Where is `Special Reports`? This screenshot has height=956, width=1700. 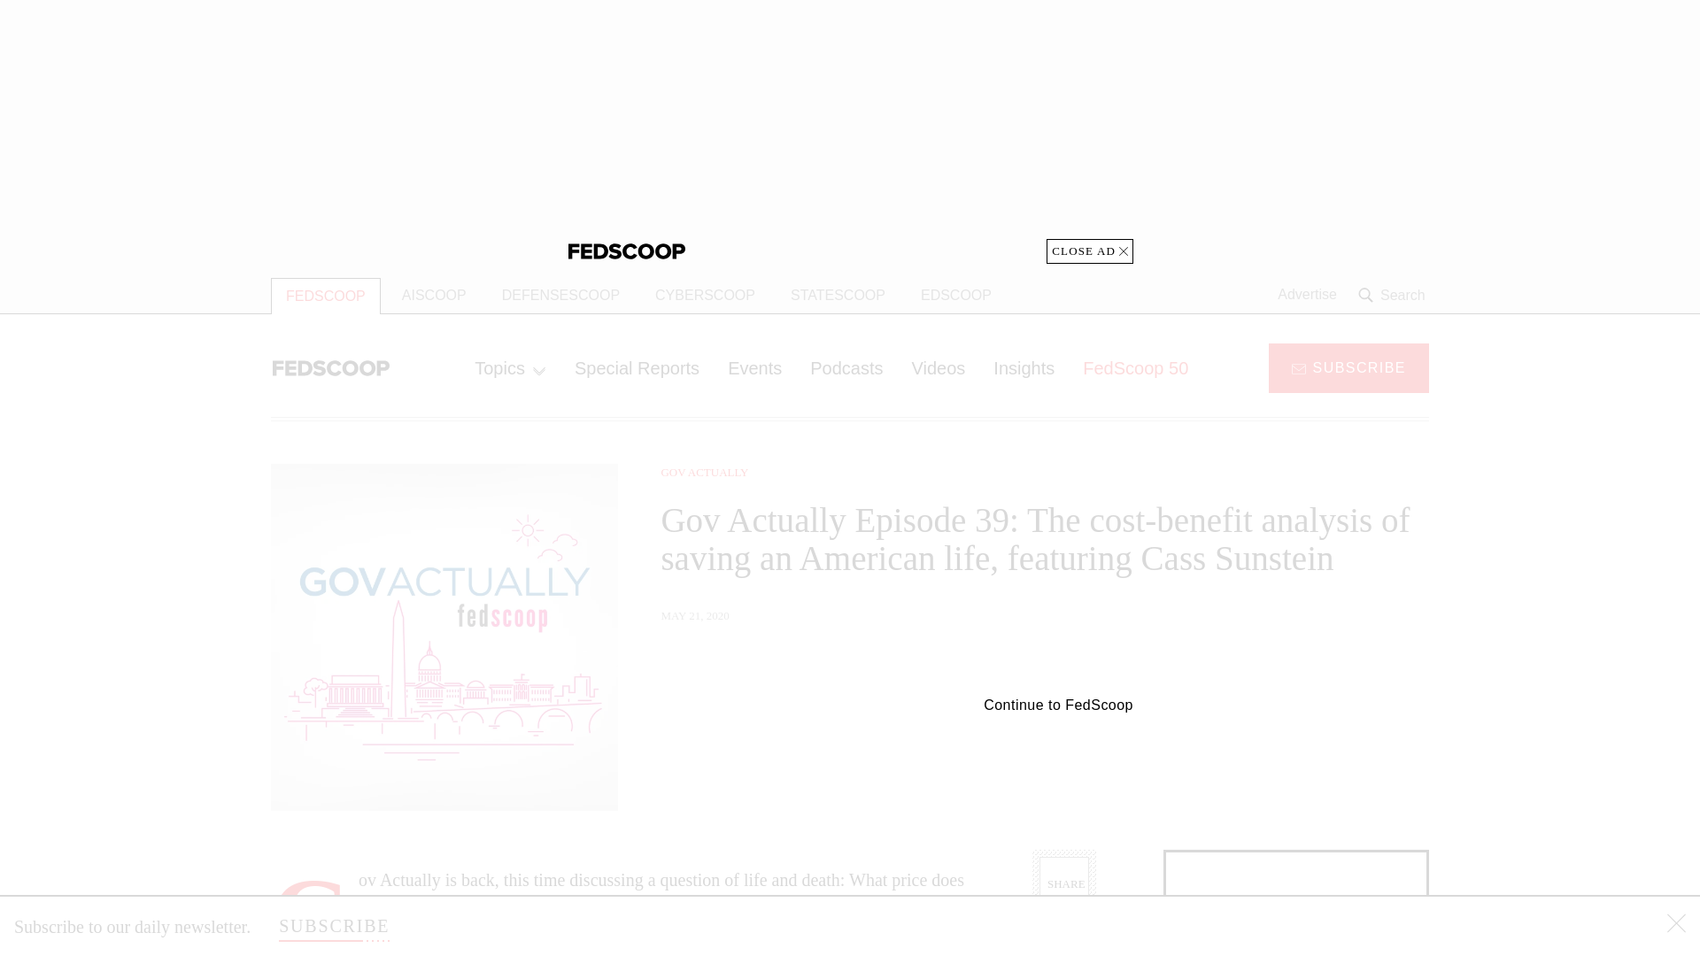 Special Reports is located at coordinates (637, 367).